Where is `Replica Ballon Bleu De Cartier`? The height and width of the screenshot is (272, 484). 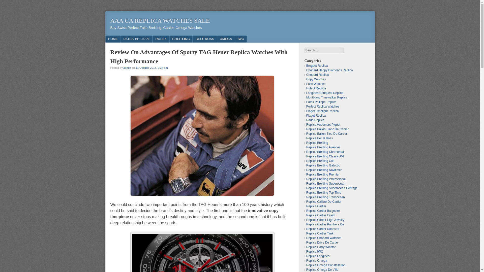 Replica Ballon Bleu De Cartier is located at coordinates (327, 133).